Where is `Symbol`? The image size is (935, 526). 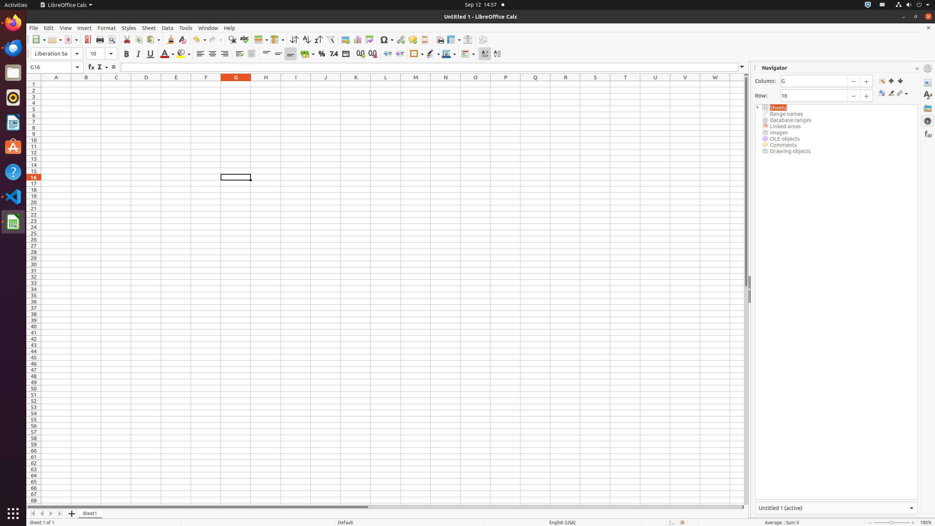
Symbol is located at coordinates (386, 39).